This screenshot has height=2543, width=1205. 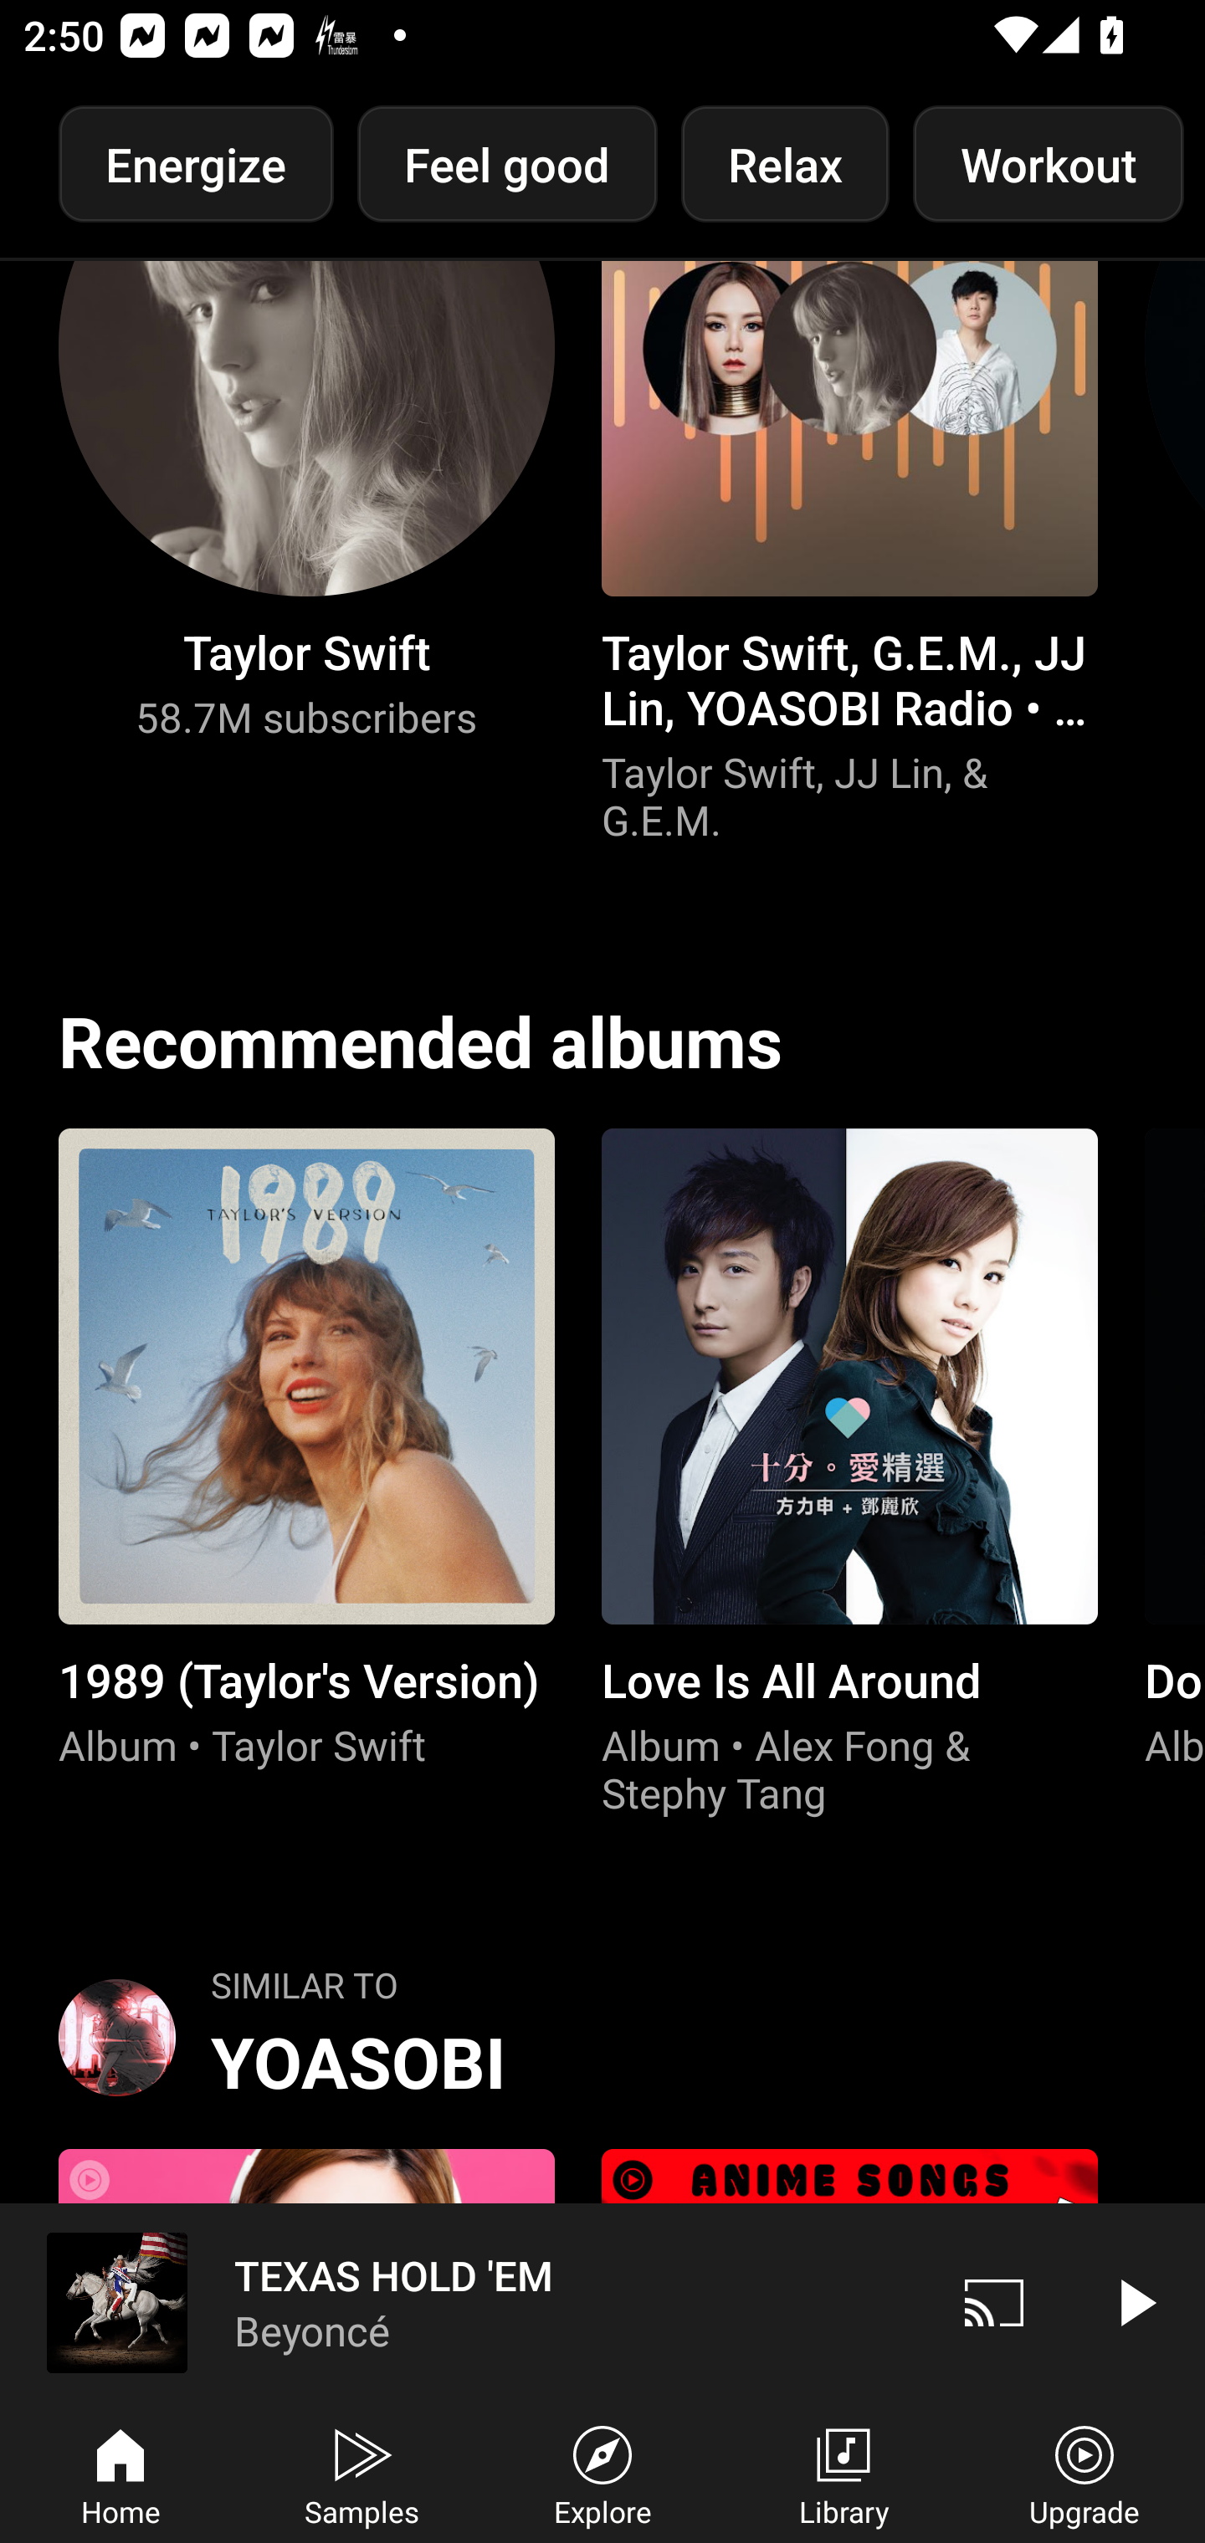 I want to click on Home, so click(x=120, y=2473).